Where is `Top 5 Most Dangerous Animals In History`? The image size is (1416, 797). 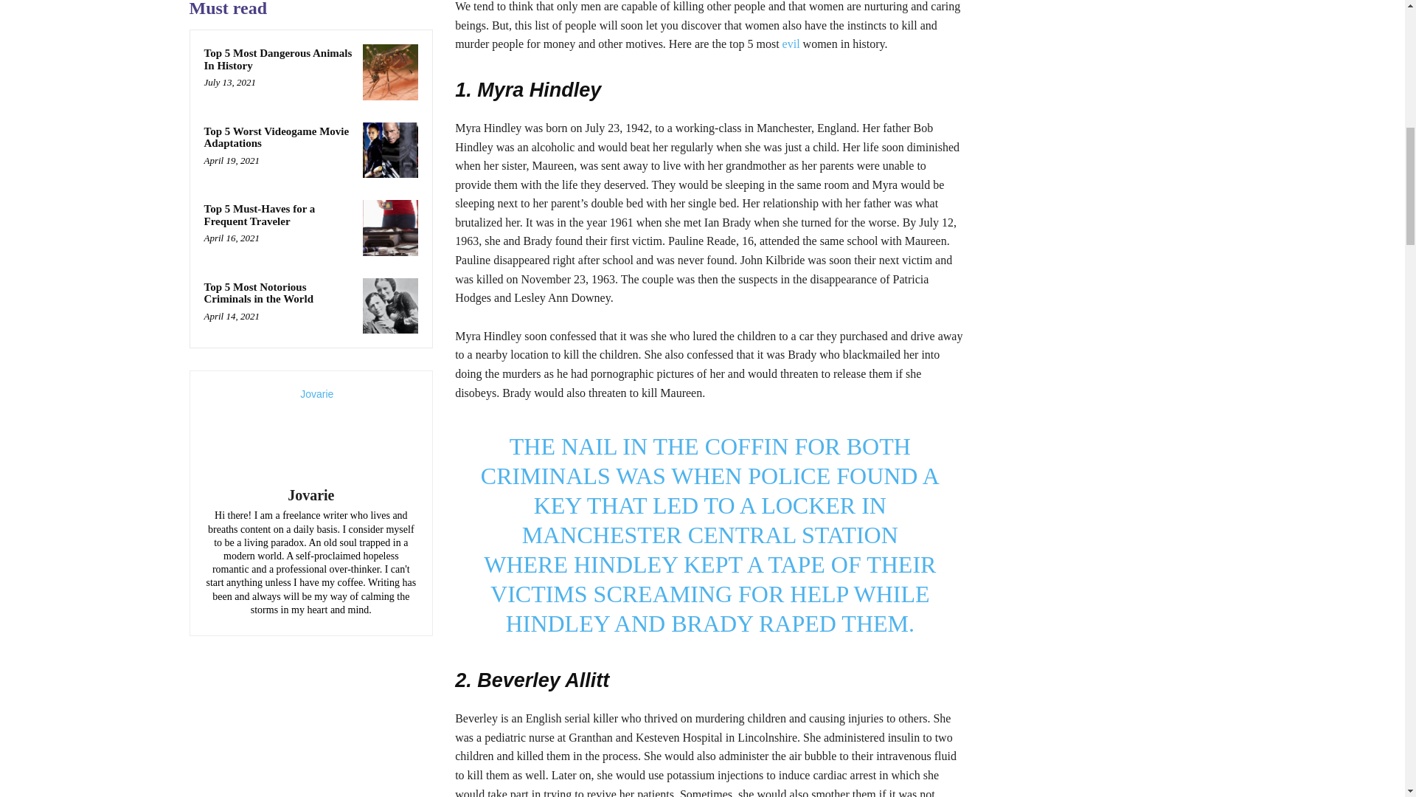 Top 5 Most Dangerous Animals In History is located at coordinates (391, 72).